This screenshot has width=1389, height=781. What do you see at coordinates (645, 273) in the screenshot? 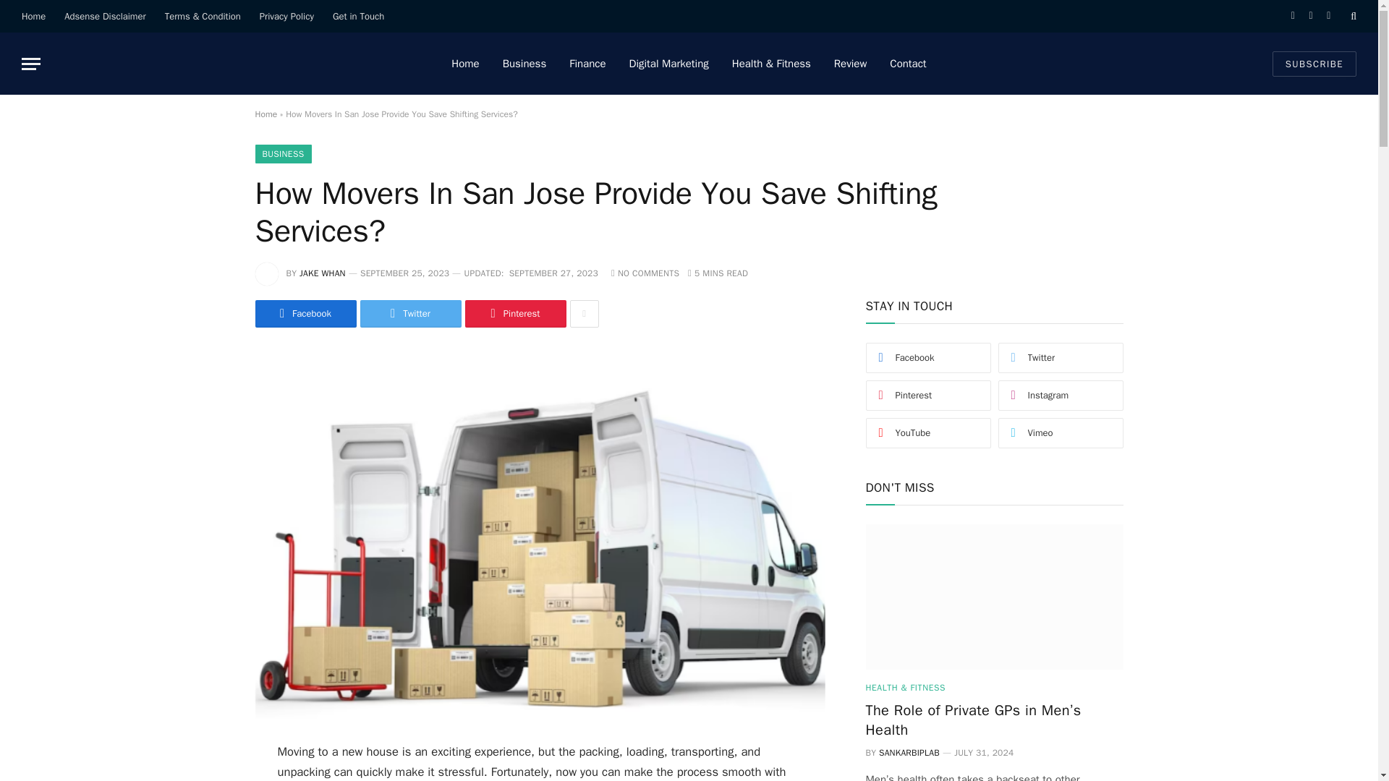
I see `NO COMMENTS` at bounding box center [645, 273].